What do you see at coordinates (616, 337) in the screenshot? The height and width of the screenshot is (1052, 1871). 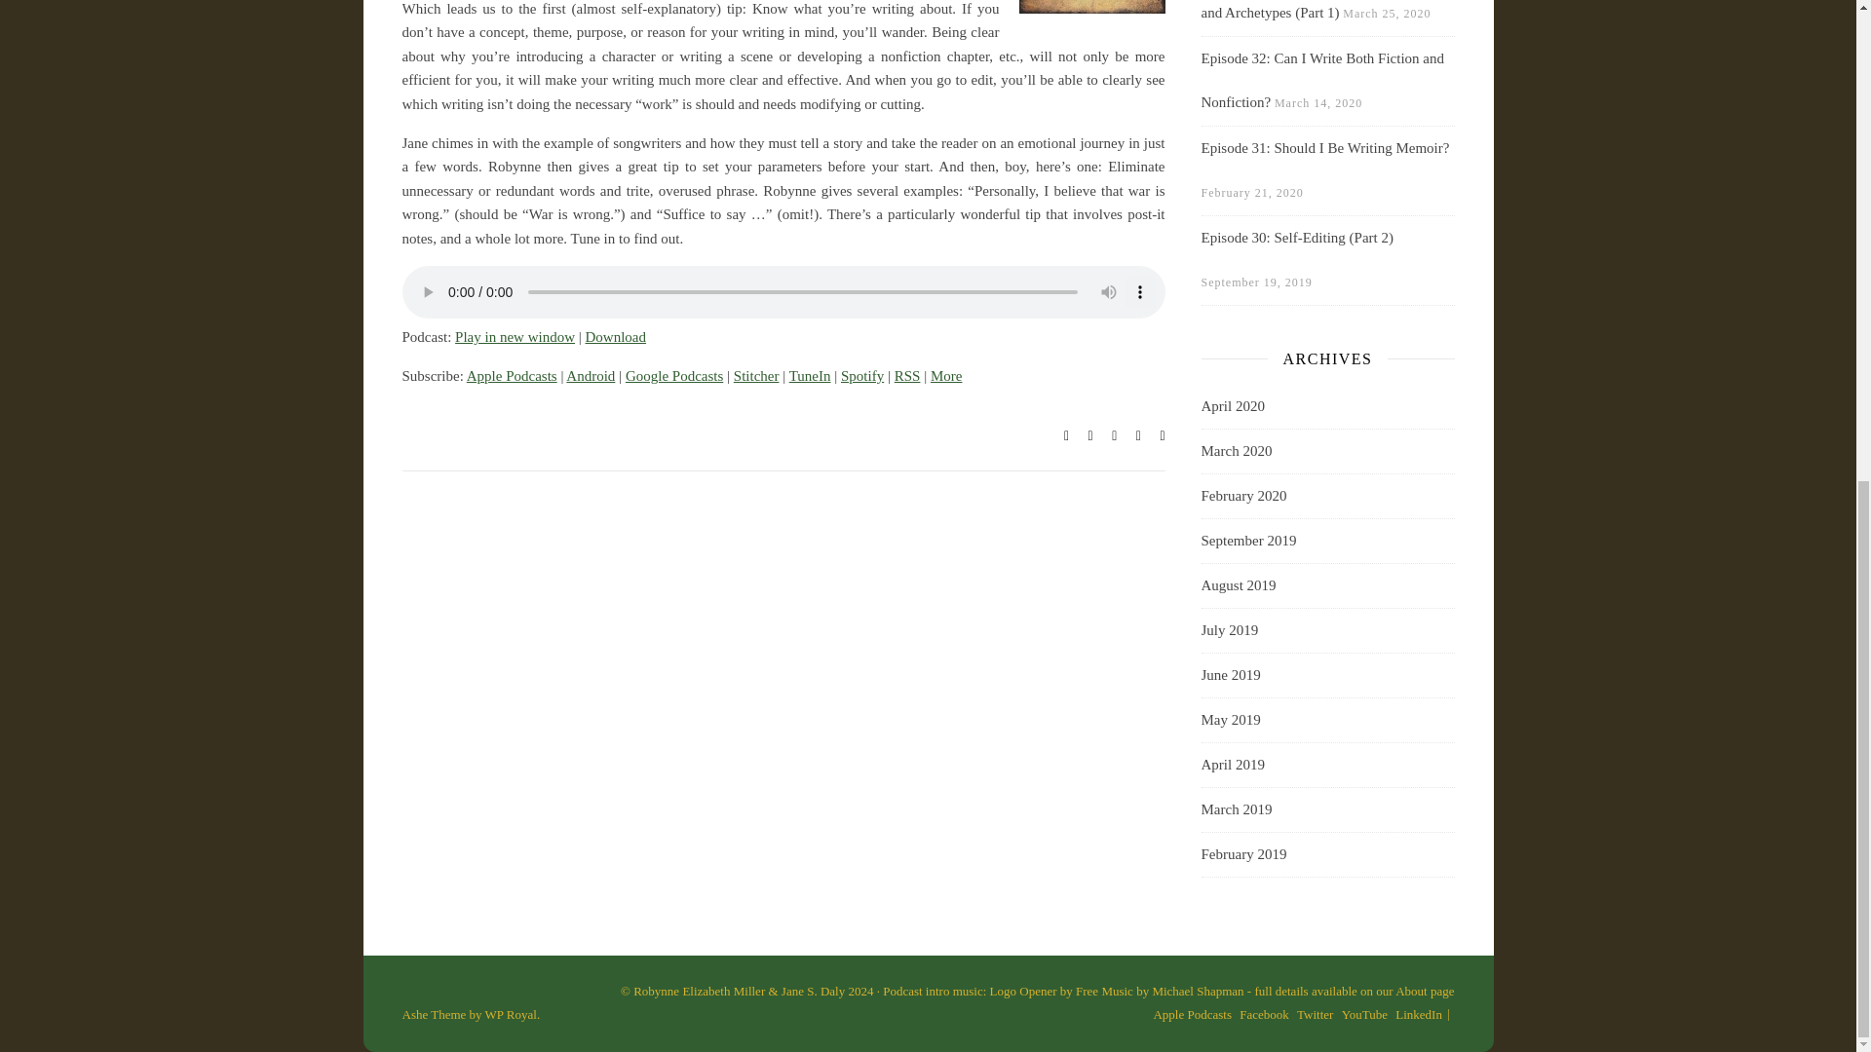 I see `Download` at bounding box center [616, 337].